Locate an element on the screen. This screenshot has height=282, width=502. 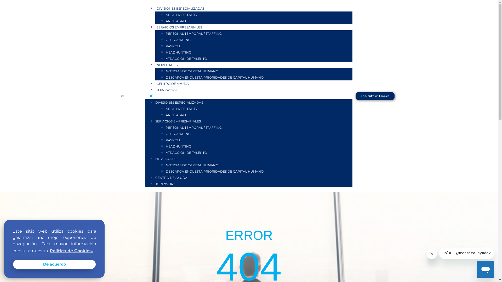
ARCH HOSPITALITY is located at coordinates (182, 109).